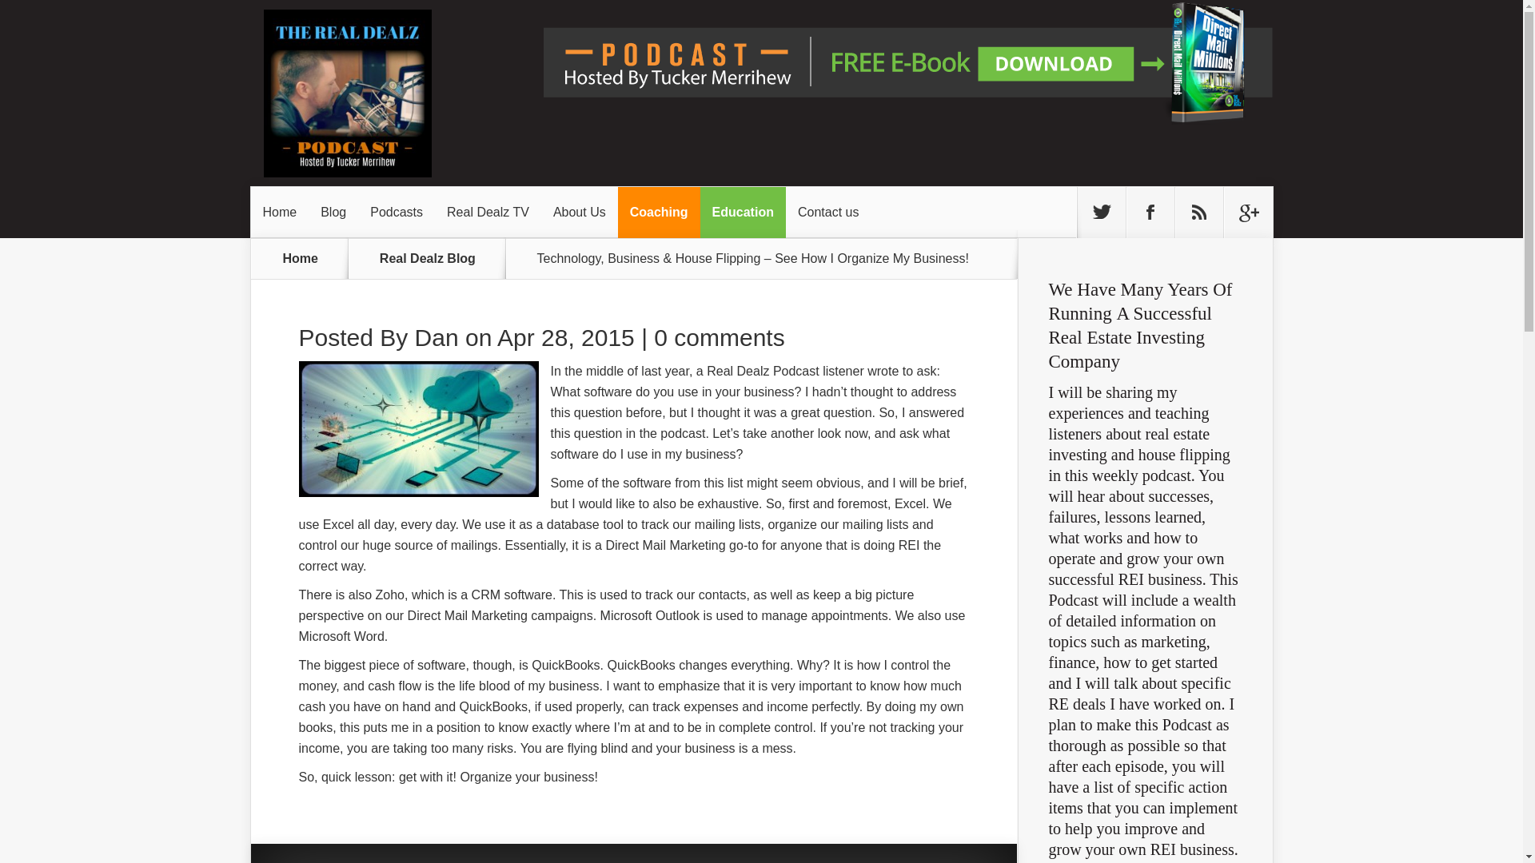 This screenshot has width=1535, height=863. I want to click on Follow us on Twitter, so click(1101, 213).